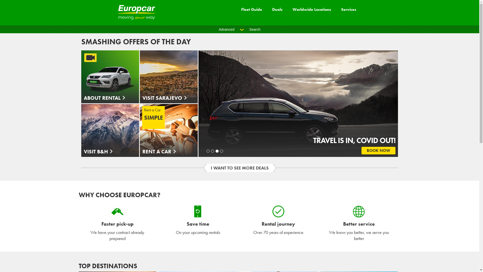  Describe the element at coordinates (277, 10) in the screenshot. I see `Deals` at that location.